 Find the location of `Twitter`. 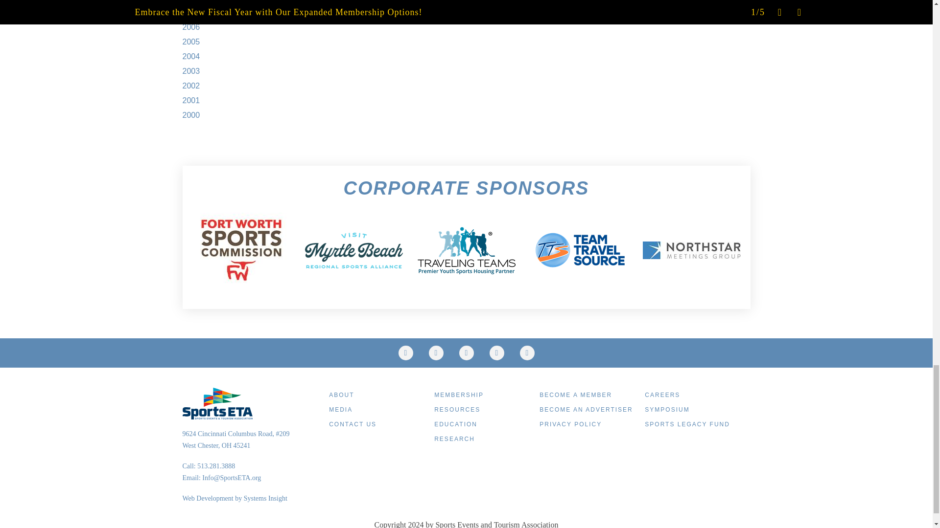

Twitter is located at coordinates (406, 353).